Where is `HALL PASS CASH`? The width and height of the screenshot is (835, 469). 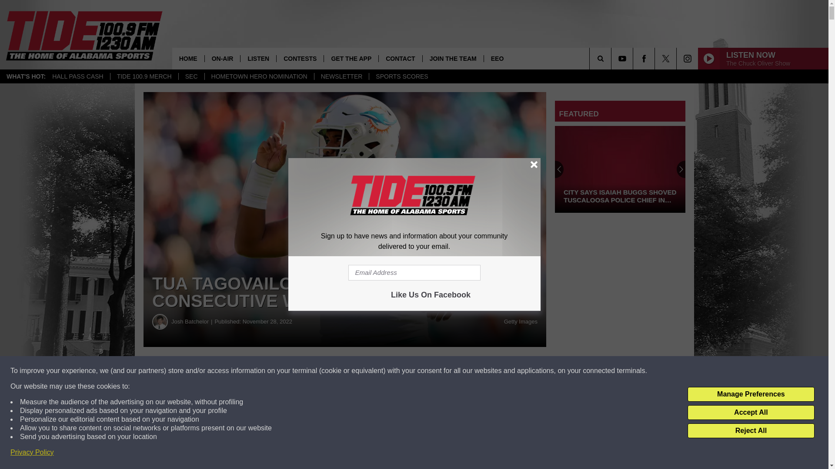
HALL PASS CASH is located at coordinates (78, 76).